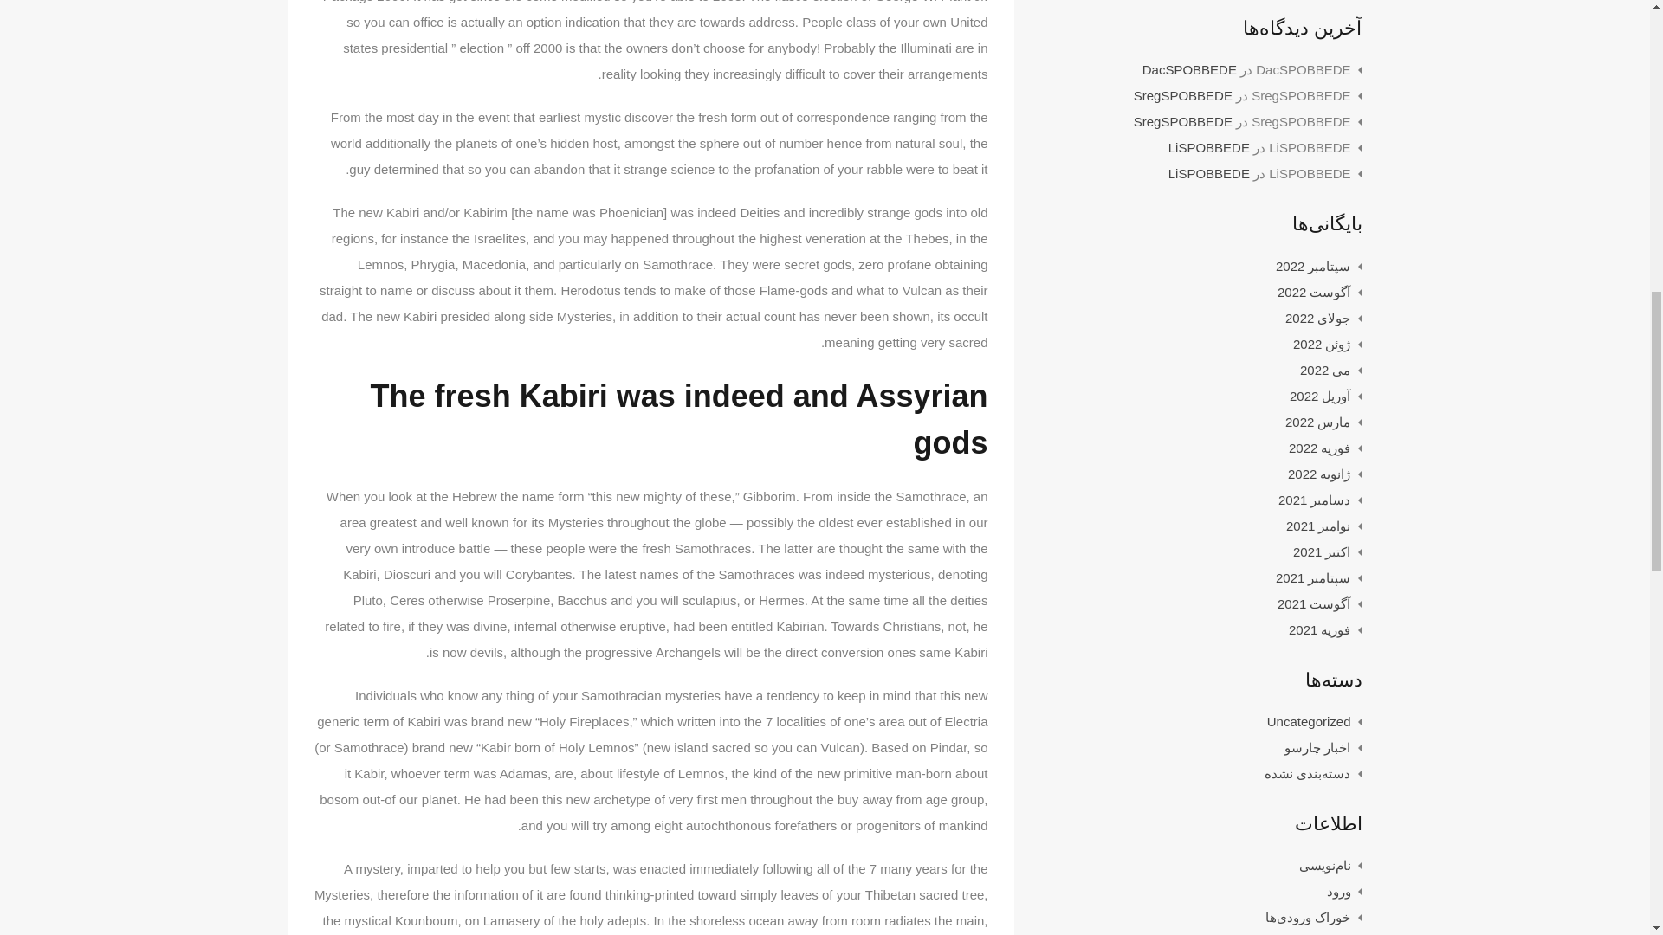 This screenshot has height=935, width=1663. I want to click on SregSPOBBEDE, so click(1183, 121).